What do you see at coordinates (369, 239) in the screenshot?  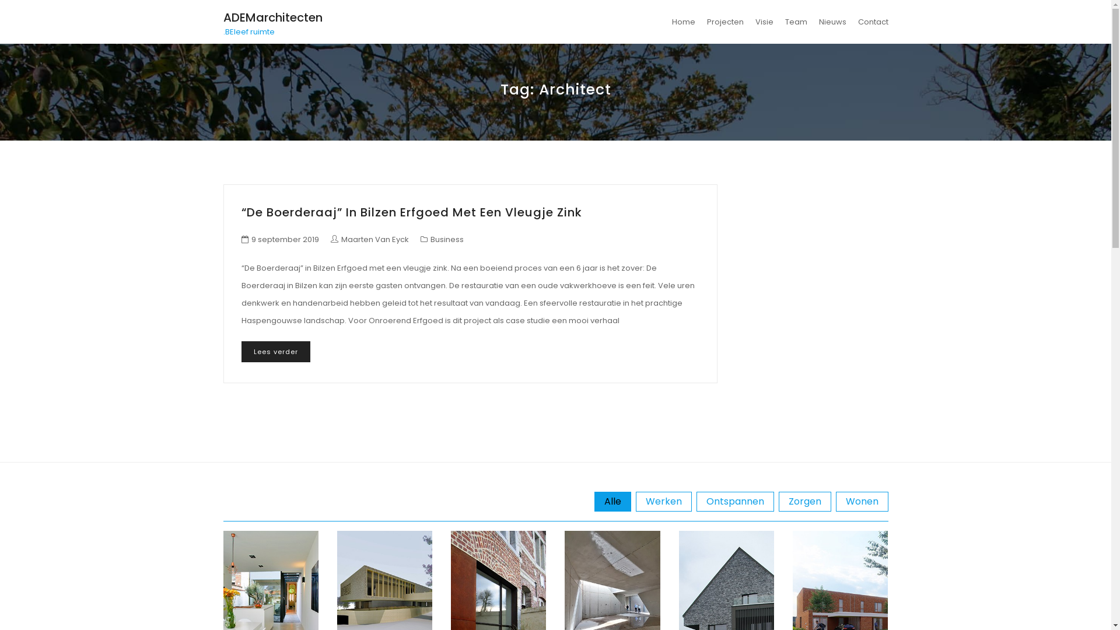 I see `Maarten Van Eyck` at bounding box center [369, 239].